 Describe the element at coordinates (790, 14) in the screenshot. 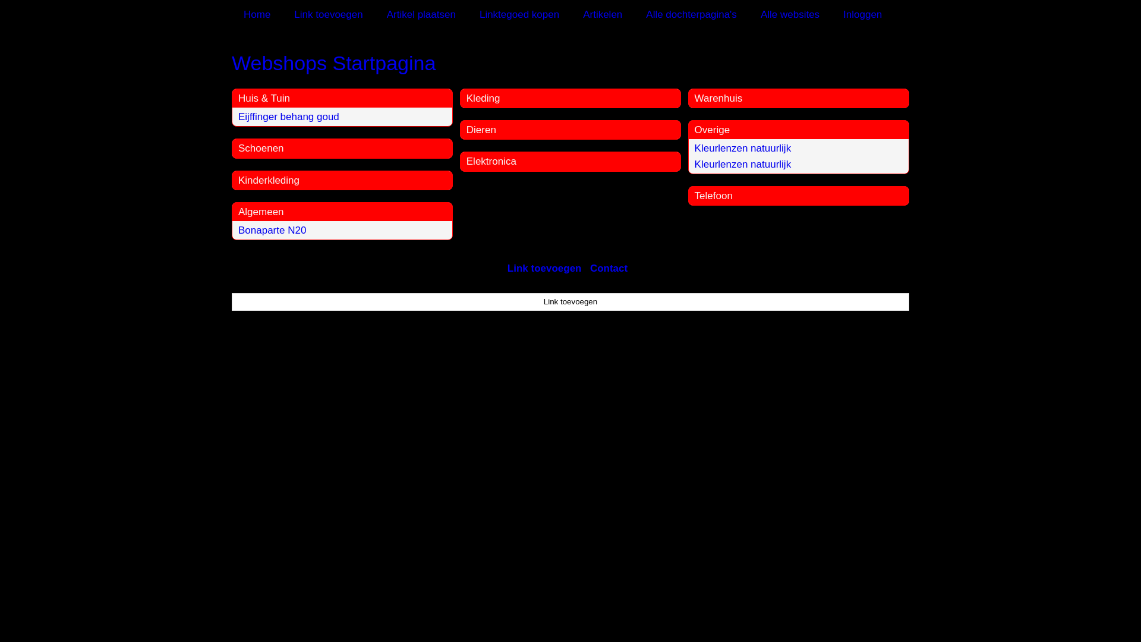

I see `Alle websites` at that location.